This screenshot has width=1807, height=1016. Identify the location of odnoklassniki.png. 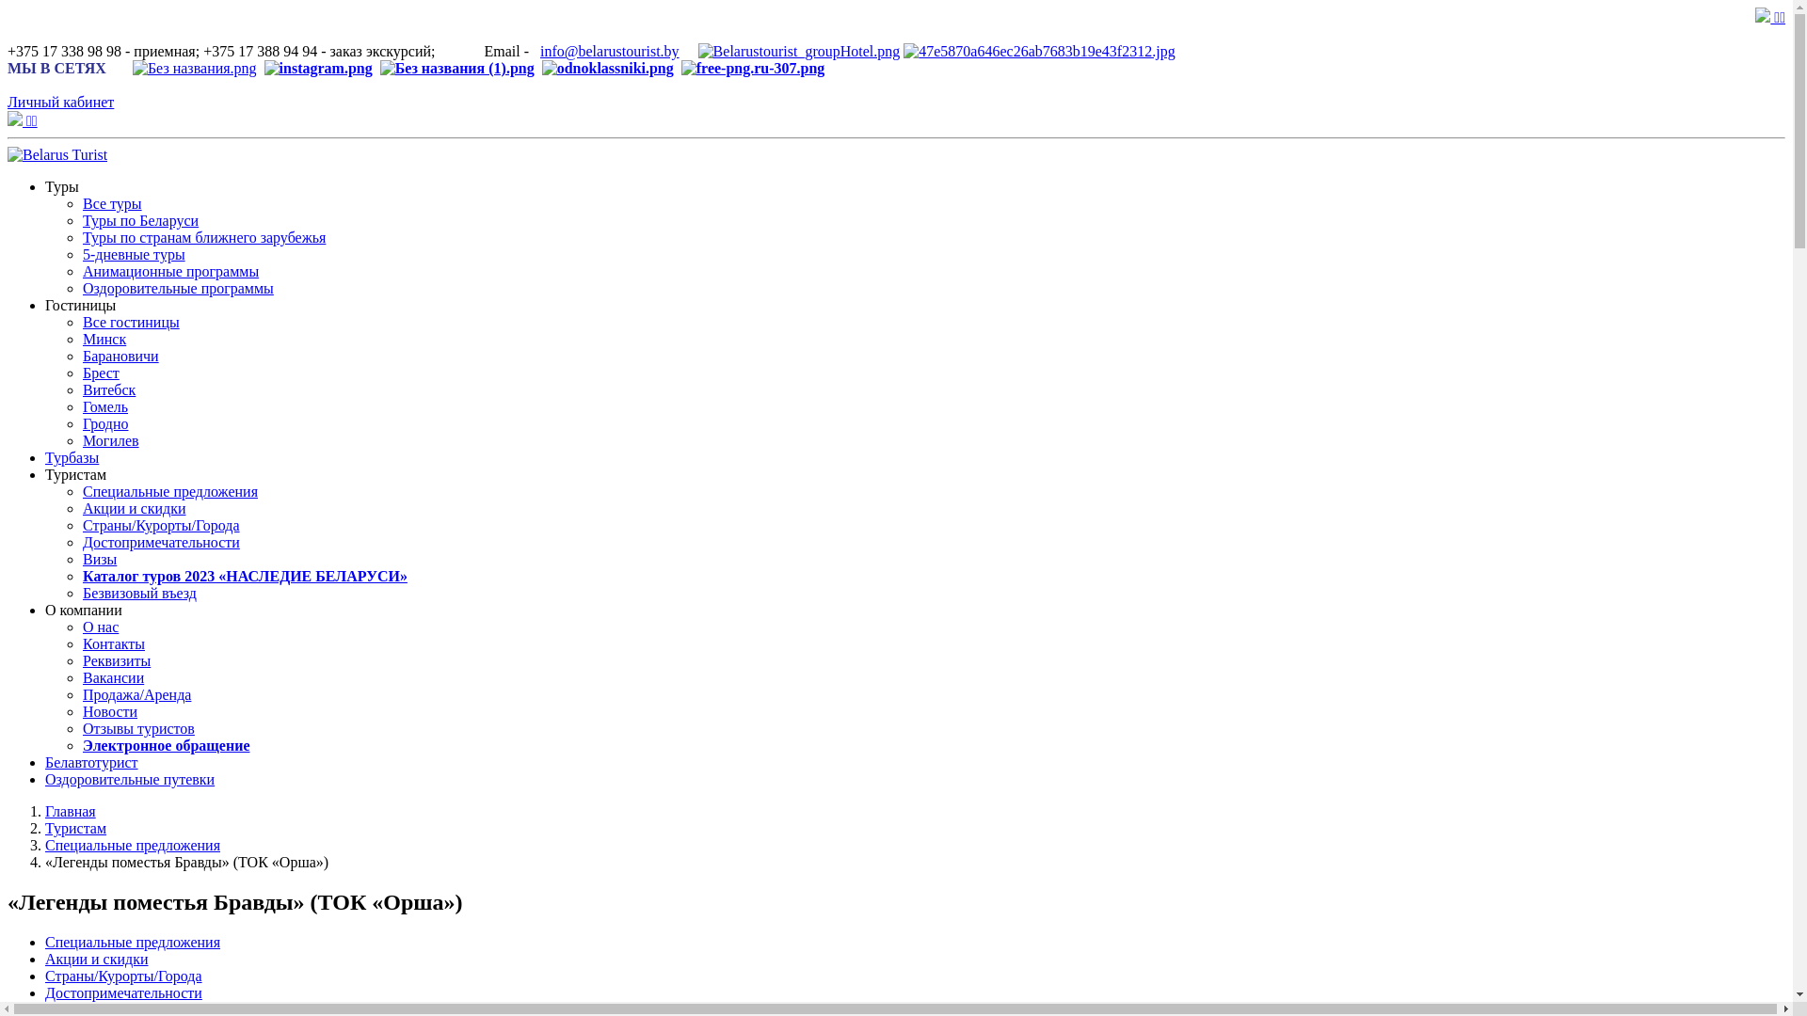
(608, 69).